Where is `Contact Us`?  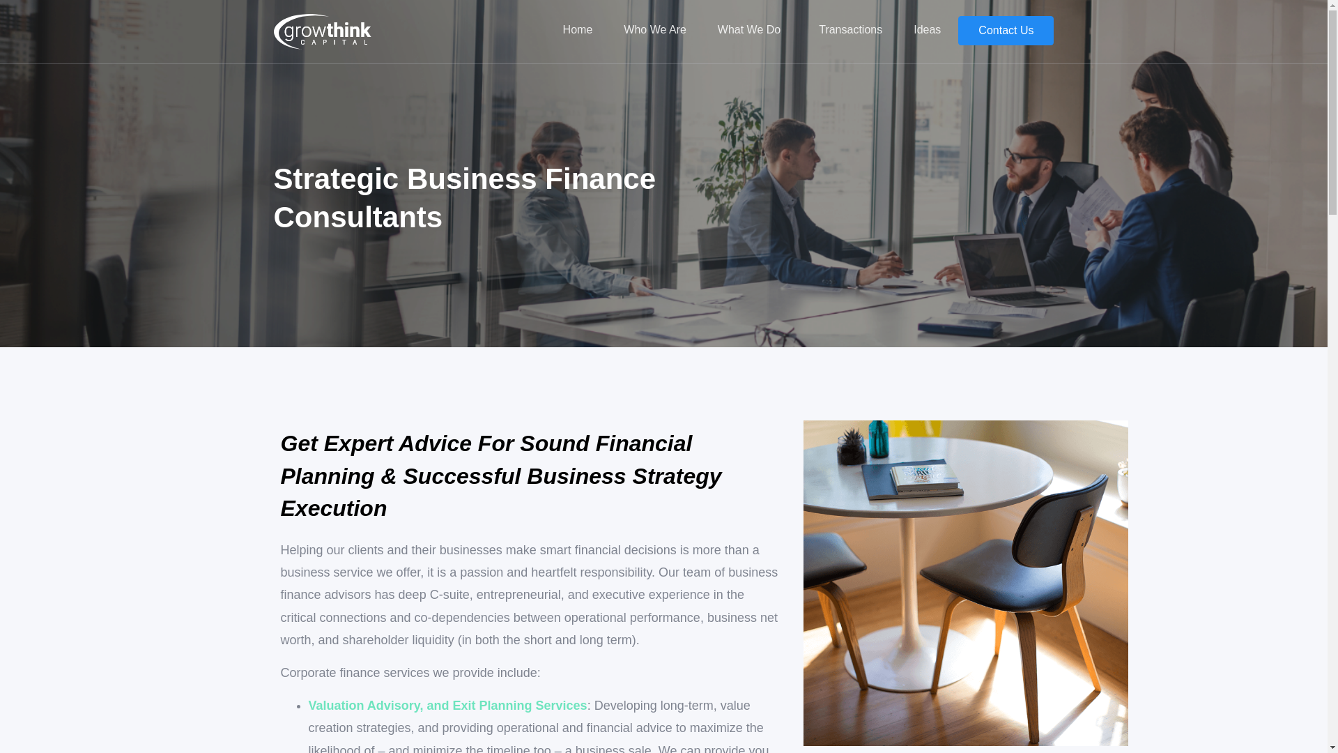 Contact Us is located at coordinates (1006, 30).